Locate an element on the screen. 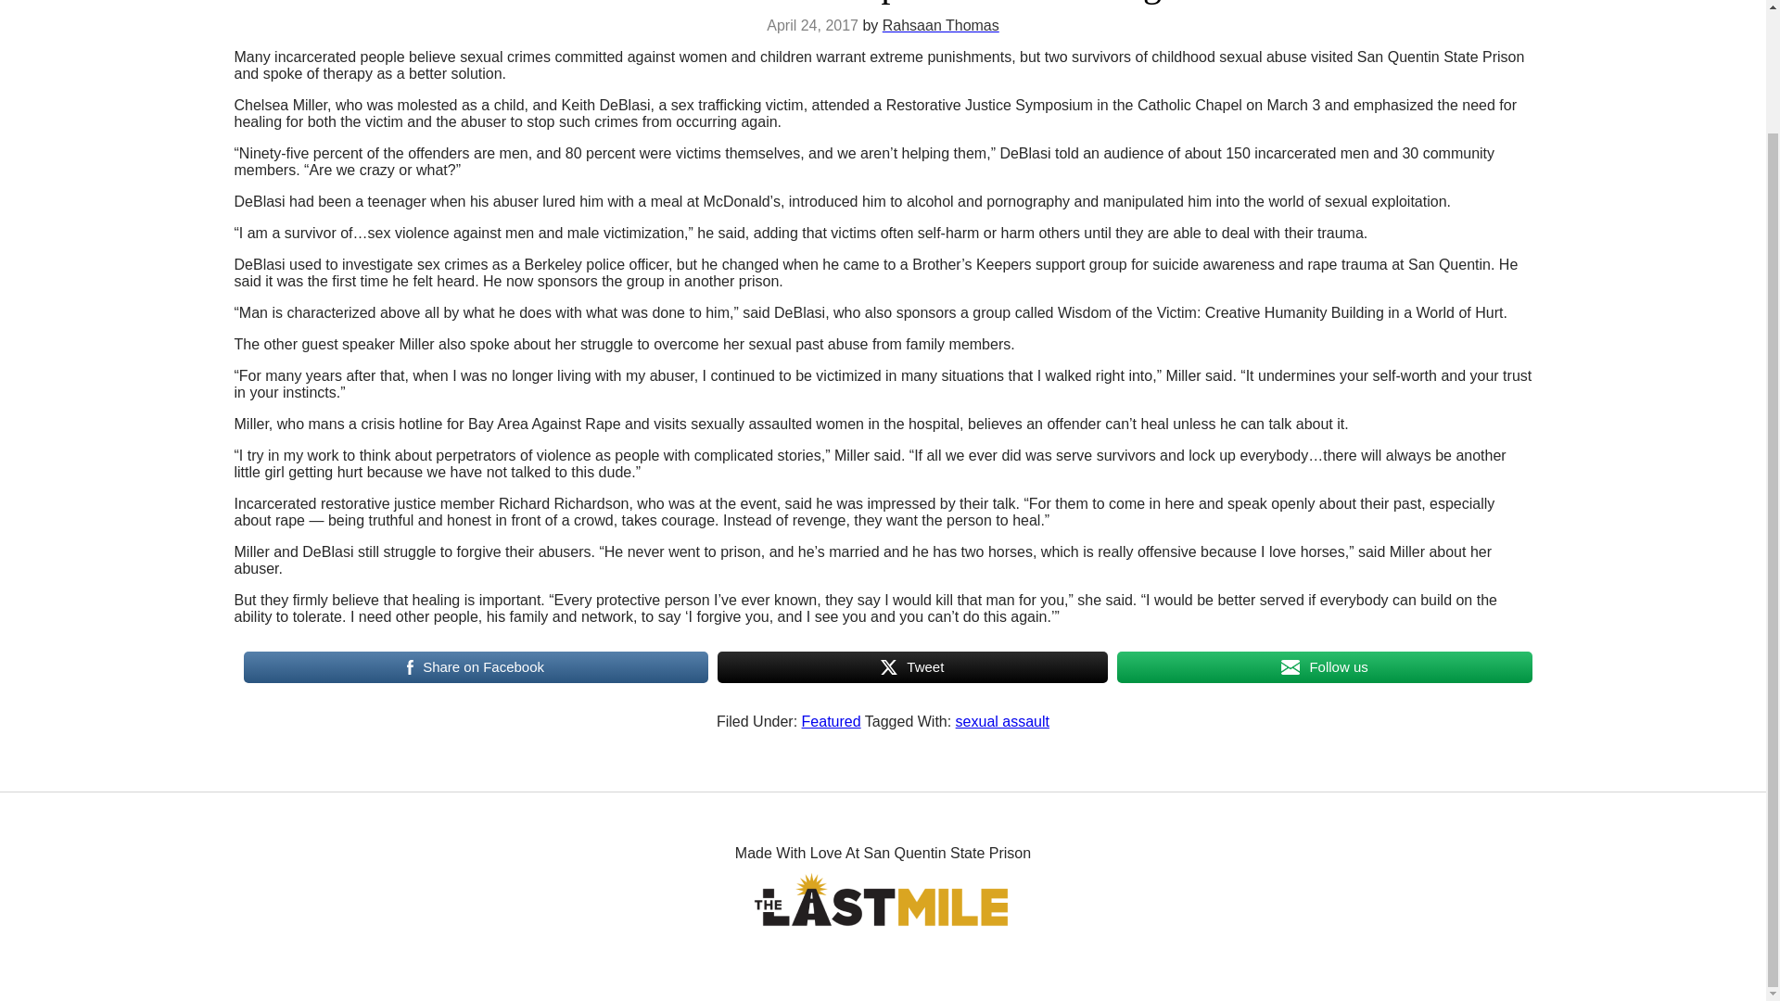  Tweet is located at coordinates (912, 666).